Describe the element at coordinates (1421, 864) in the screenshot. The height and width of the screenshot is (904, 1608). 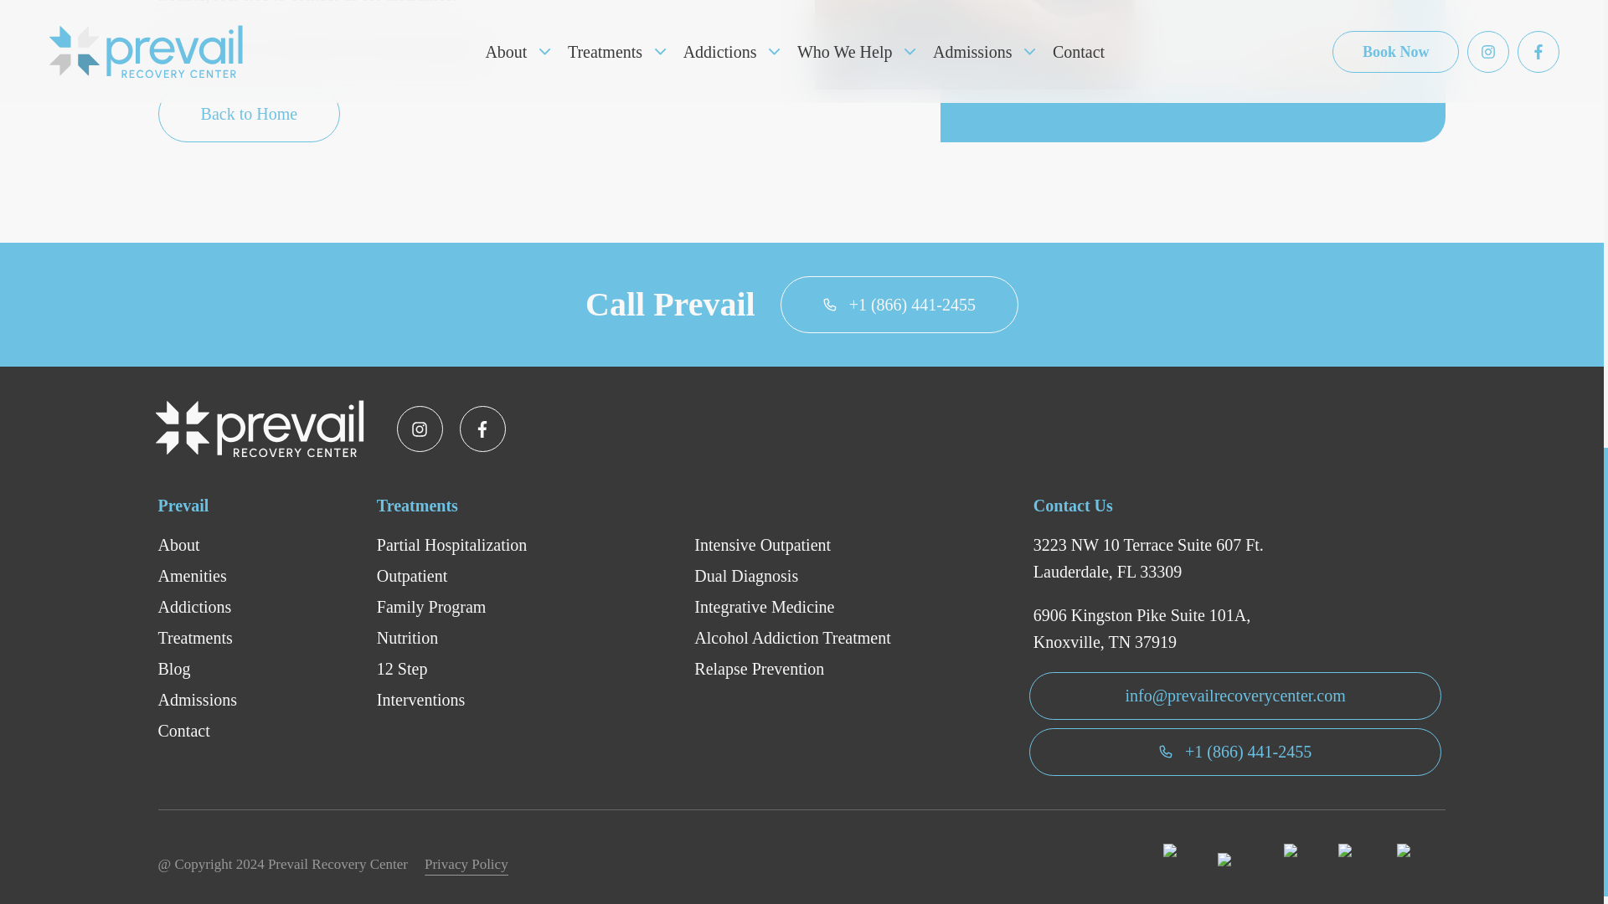
I see `Verify LegitScript Approval` at that location.